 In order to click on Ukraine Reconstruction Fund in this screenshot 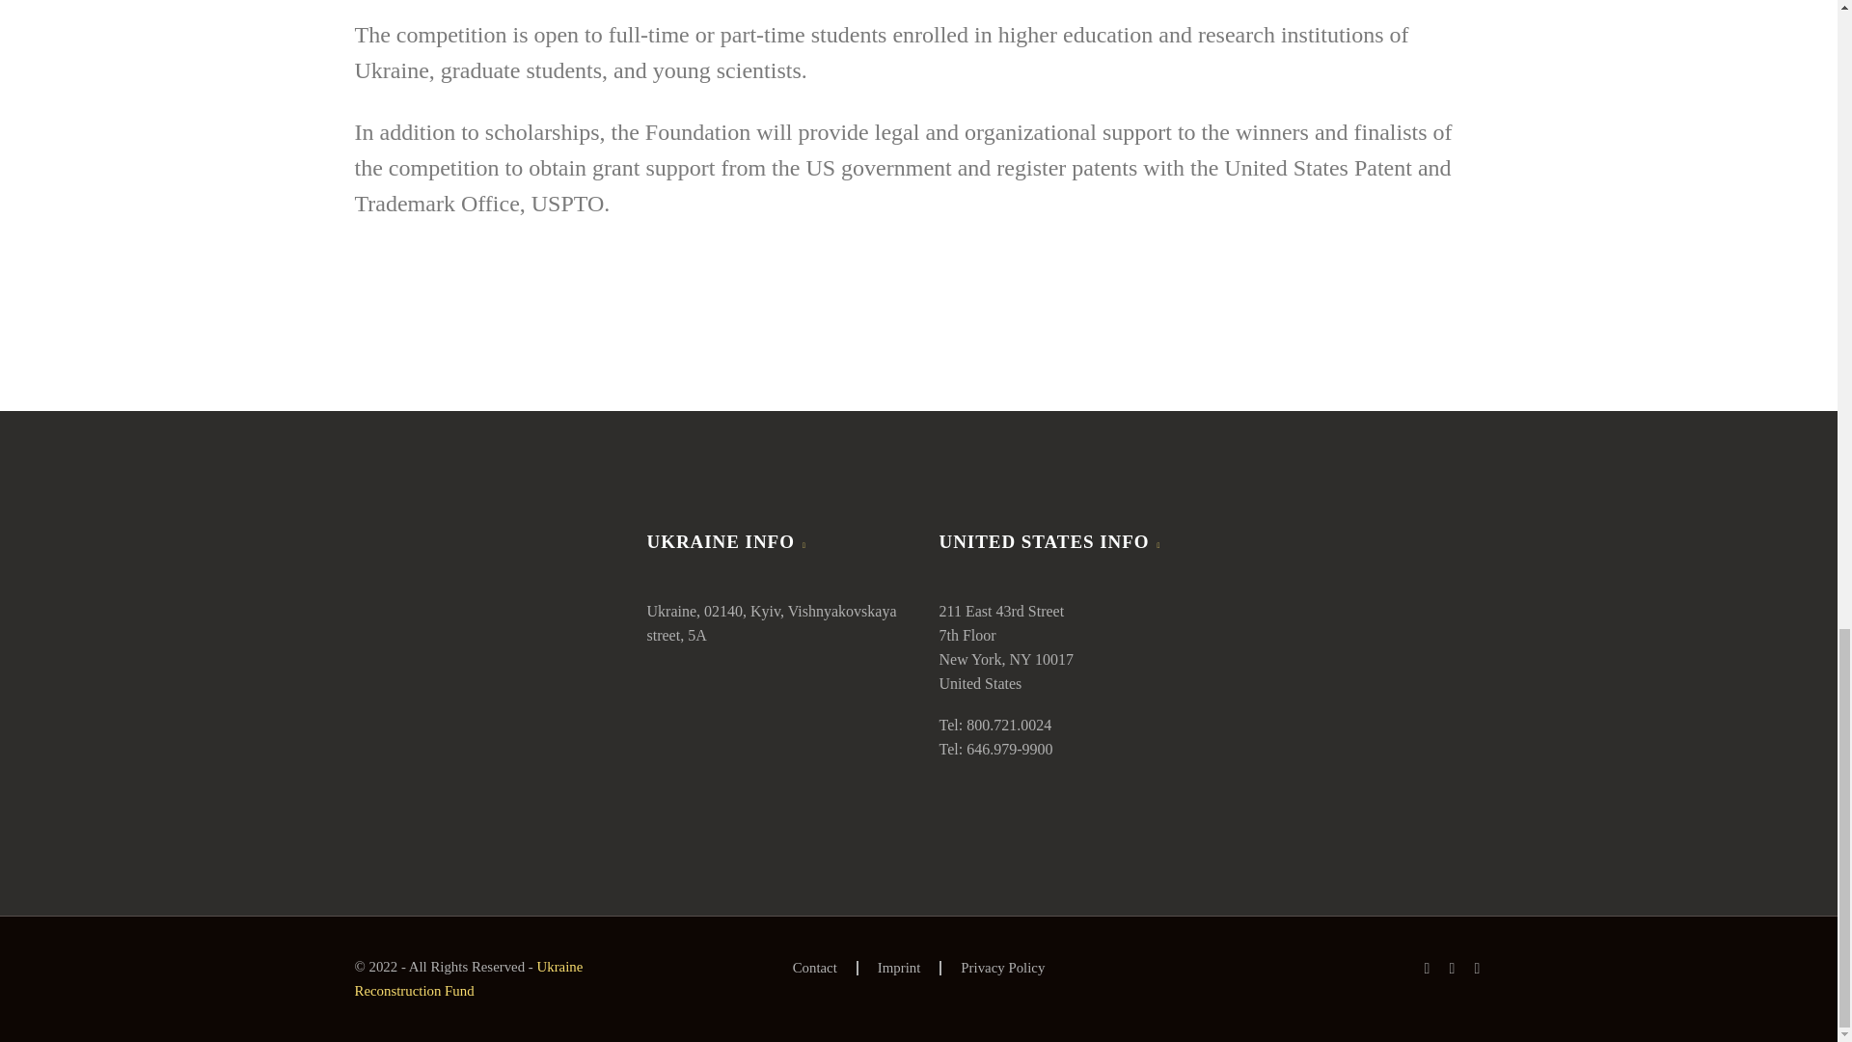, I will do `click(469, 978)`.